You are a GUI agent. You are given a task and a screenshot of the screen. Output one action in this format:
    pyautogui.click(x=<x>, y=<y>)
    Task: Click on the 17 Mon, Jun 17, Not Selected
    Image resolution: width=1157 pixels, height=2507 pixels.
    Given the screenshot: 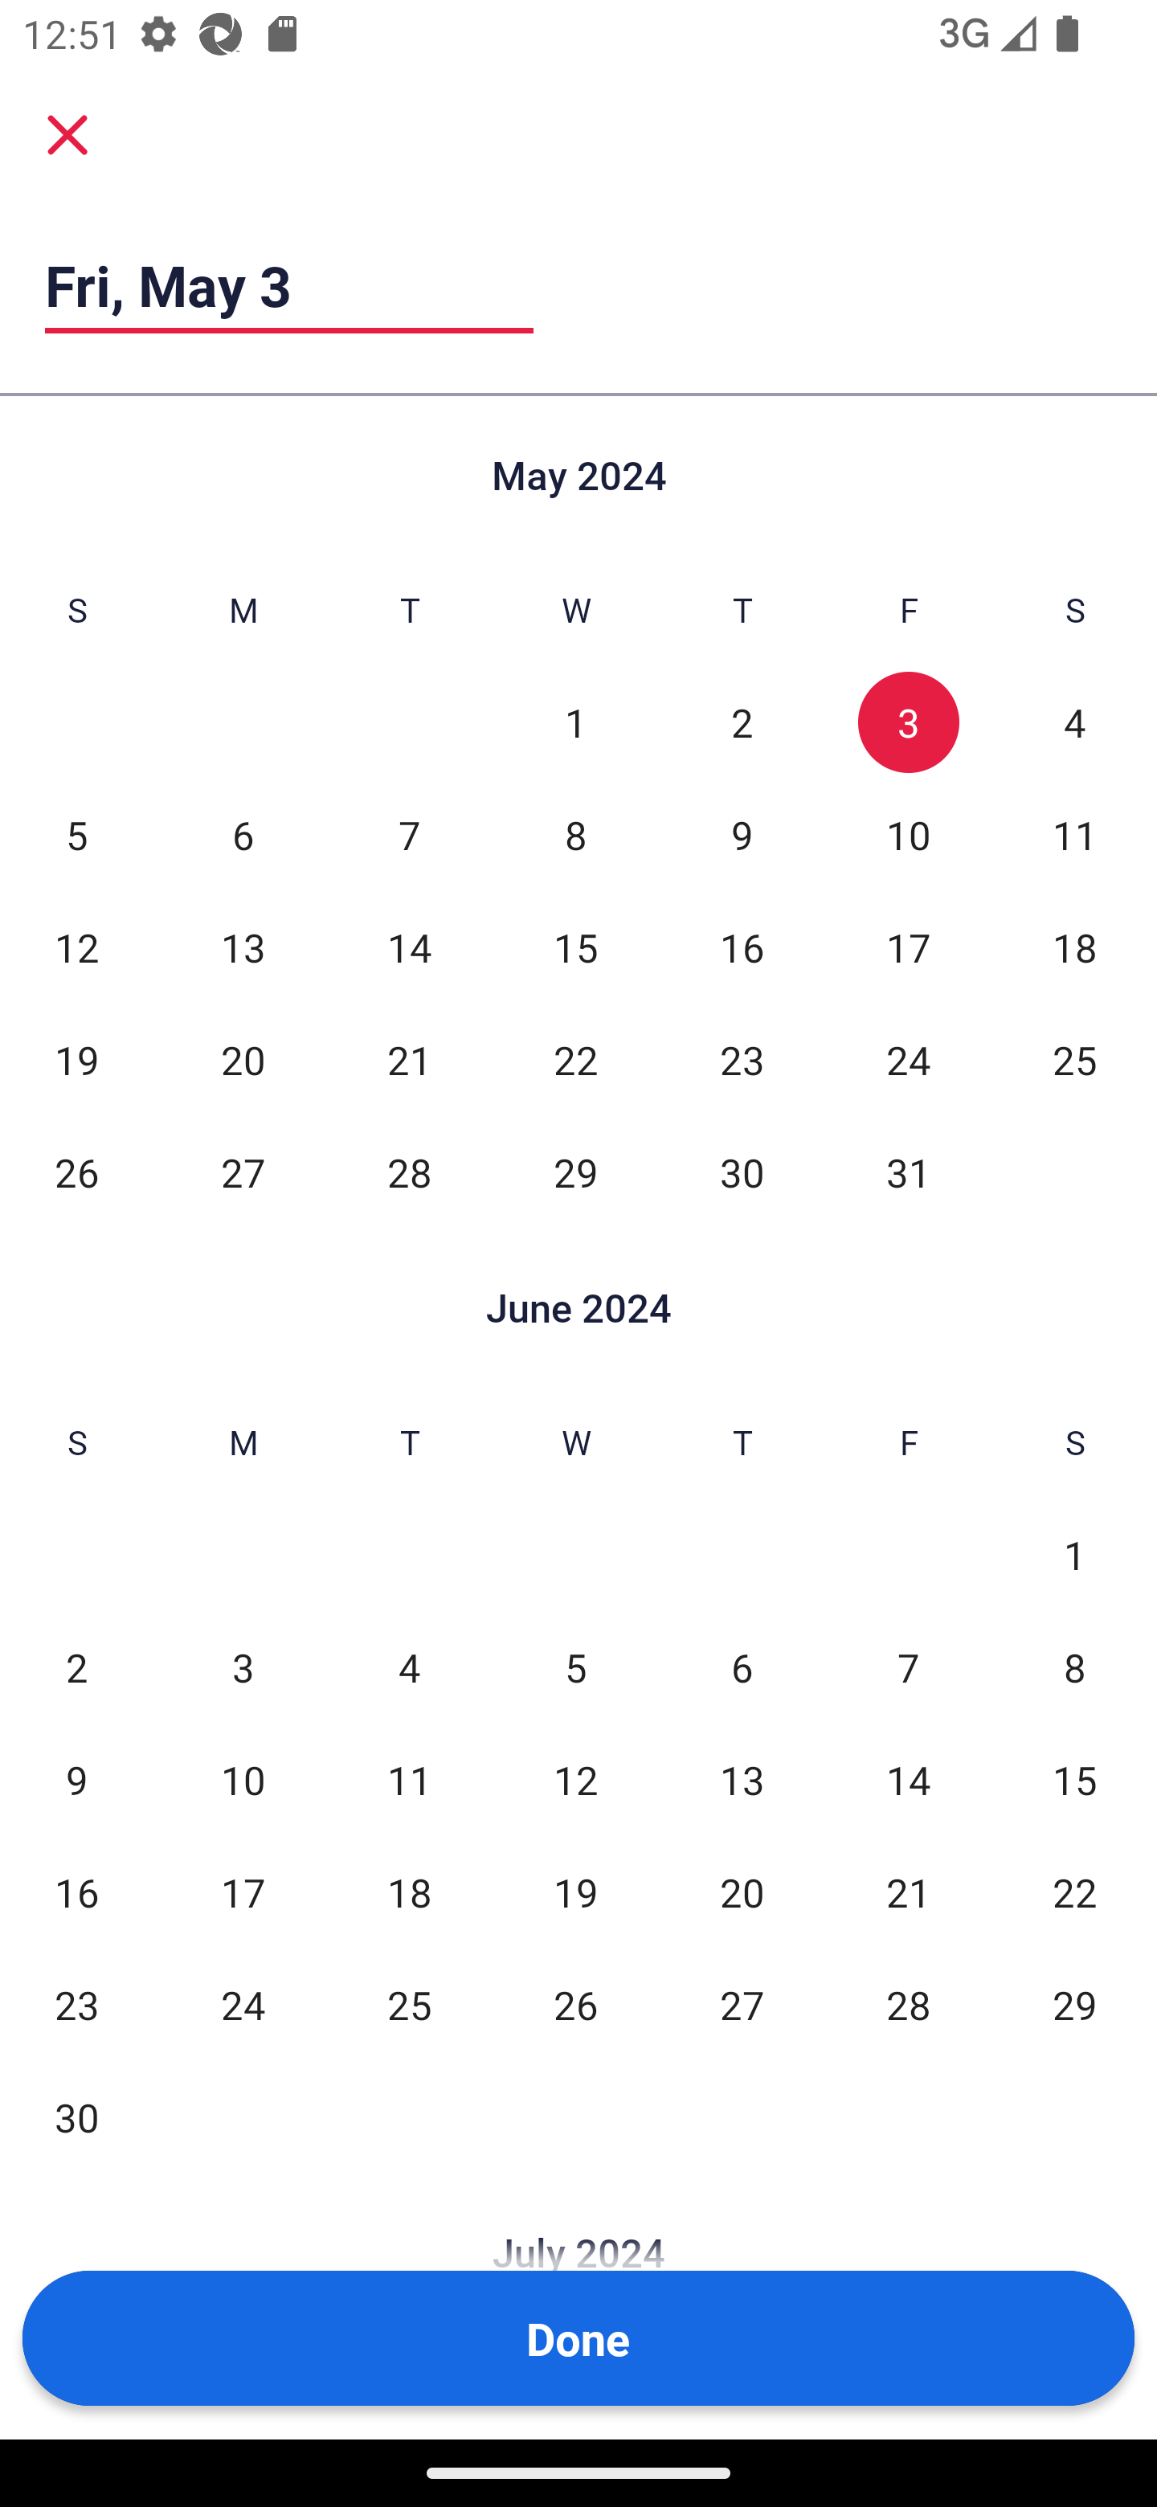 What is the action you would take?
    pyautogui.click(x=243, y=1891)
    